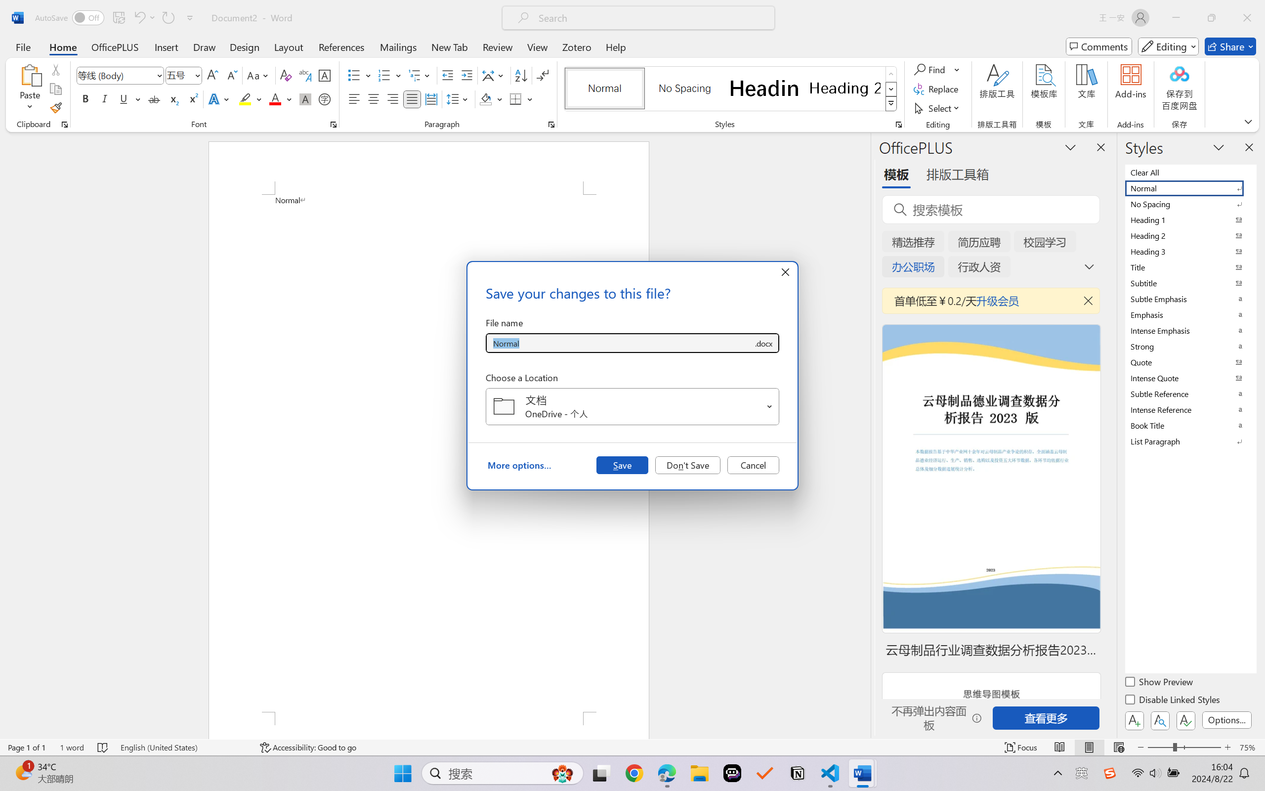  What do you see at coordinates (620, 343) in the screenshot?
I see `File name` at bounding box center [620, 343].